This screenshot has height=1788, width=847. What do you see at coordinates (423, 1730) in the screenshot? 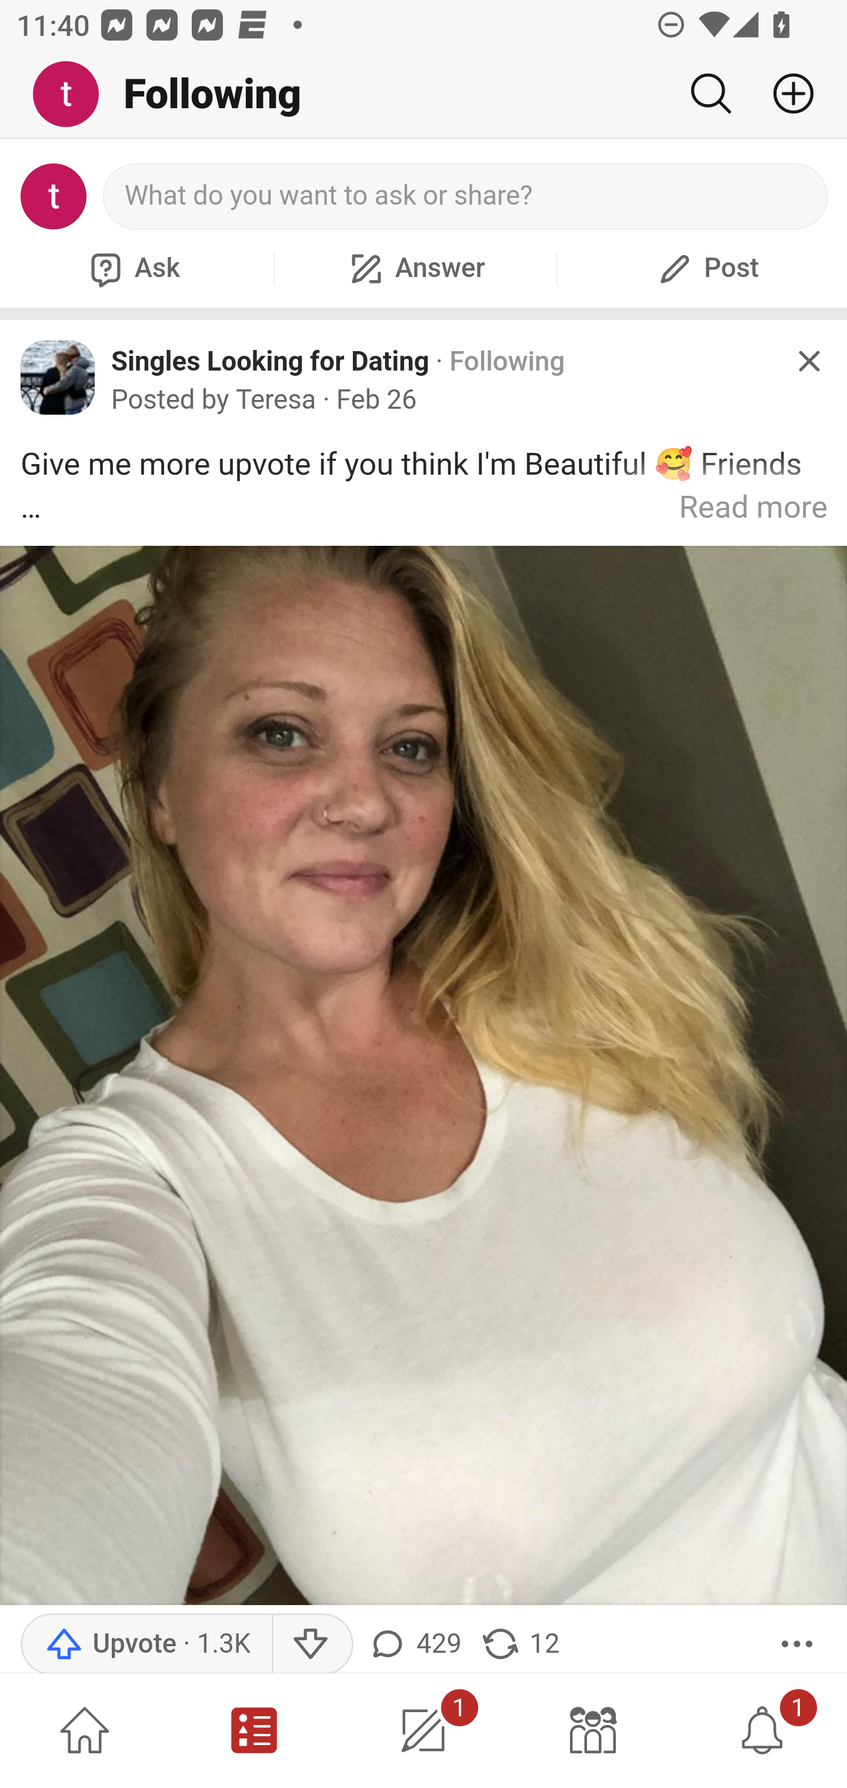
I see `1` at bounding box center [423, 1730].